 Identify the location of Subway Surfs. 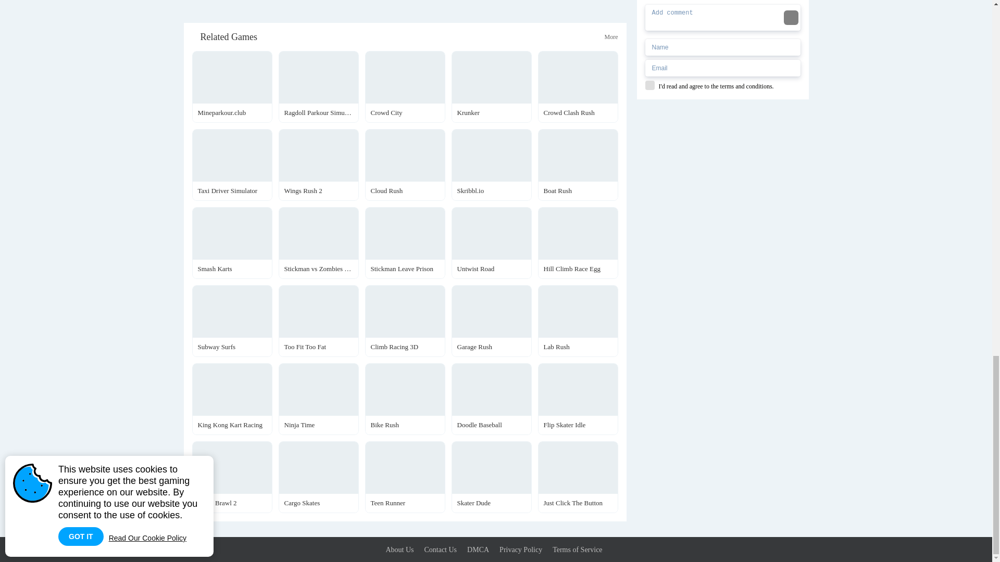
(232, 321).